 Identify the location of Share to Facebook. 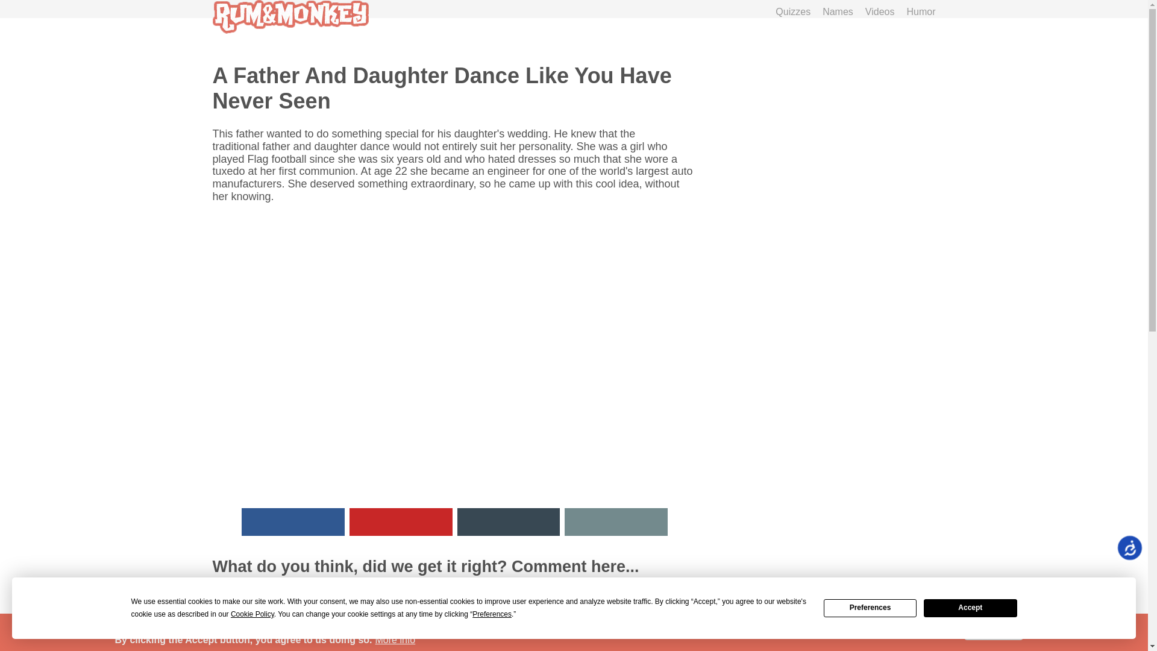
(293, 522).